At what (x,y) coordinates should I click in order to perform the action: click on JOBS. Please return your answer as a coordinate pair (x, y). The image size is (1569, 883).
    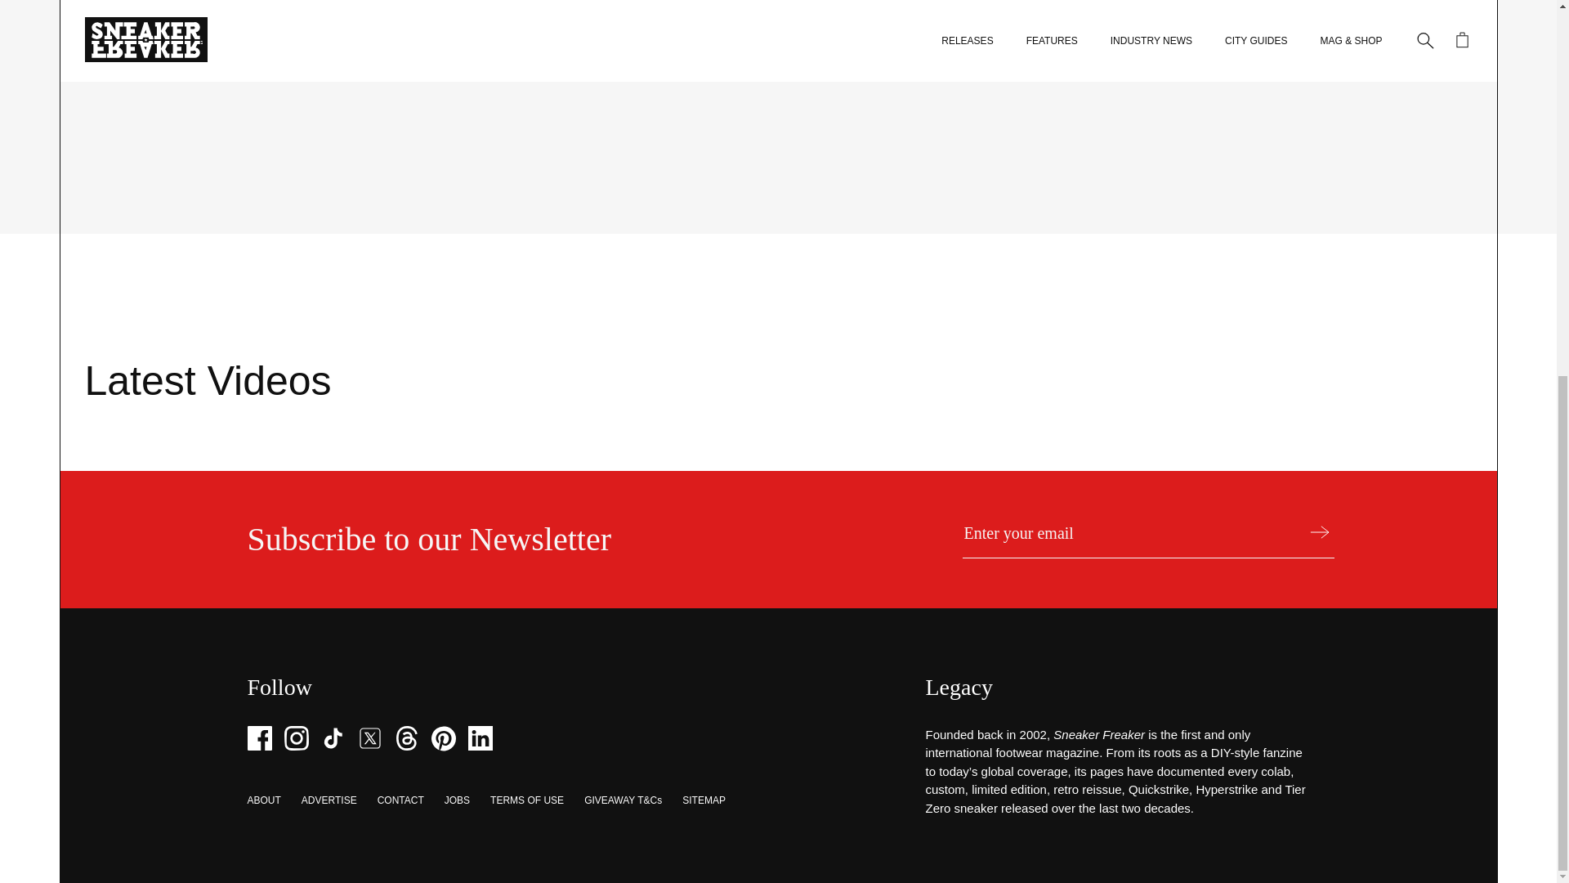
    Looking at the image, I should click on (456, 800).